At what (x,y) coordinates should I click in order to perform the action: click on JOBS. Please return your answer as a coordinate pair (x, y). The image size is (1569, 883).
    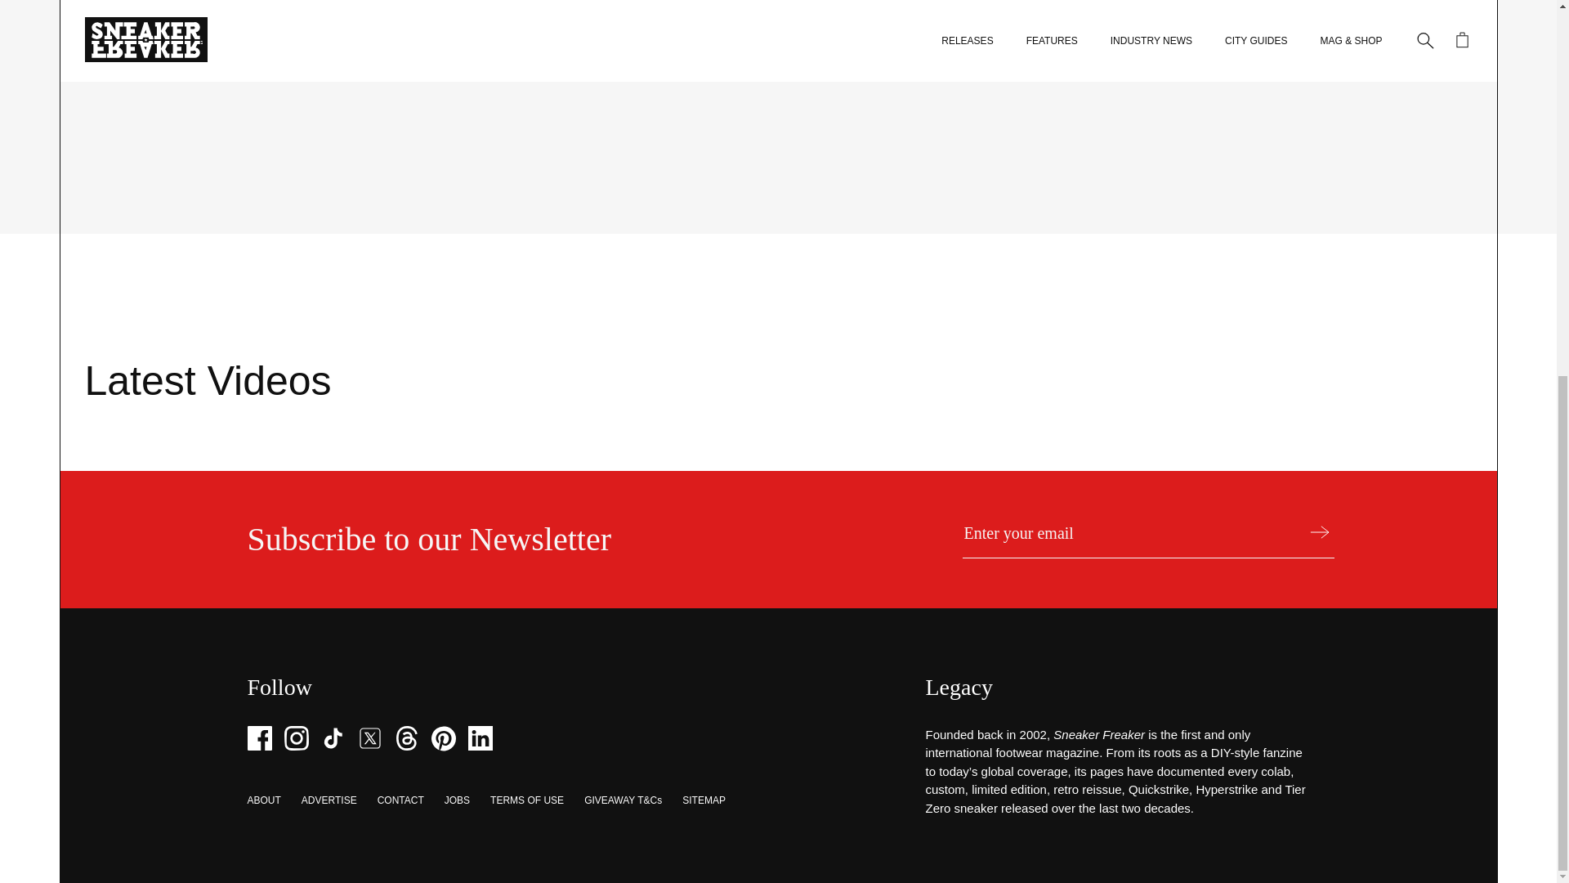
    Looking at the image, I should click on (456, 800).